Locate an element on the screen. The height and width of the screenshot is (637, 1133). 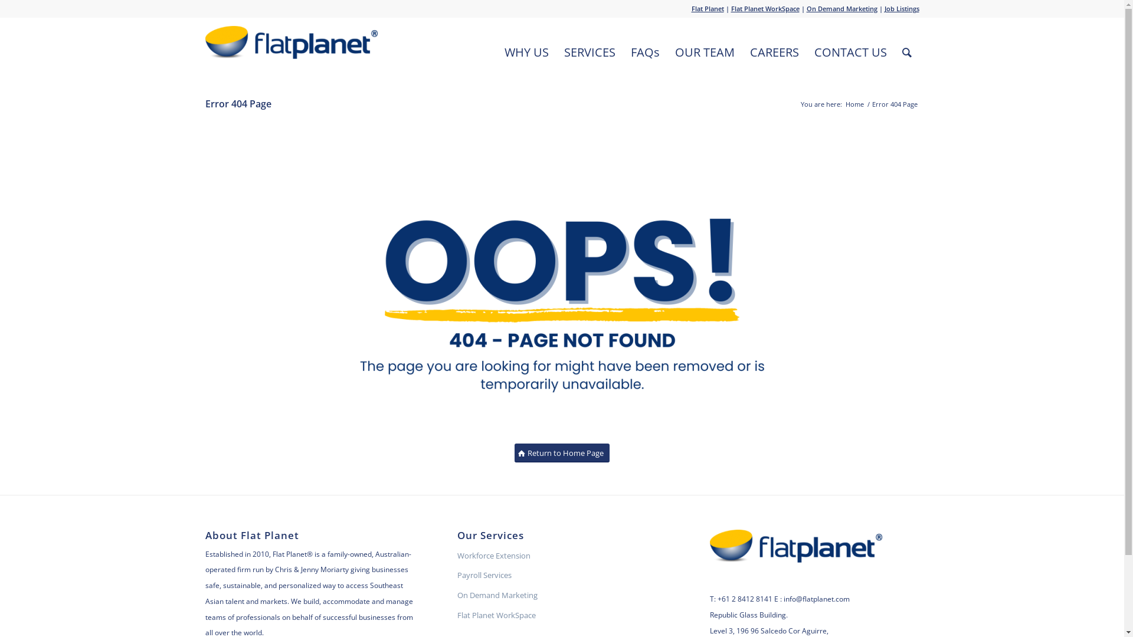
CONTACT US is located at coordinates (850, 52).